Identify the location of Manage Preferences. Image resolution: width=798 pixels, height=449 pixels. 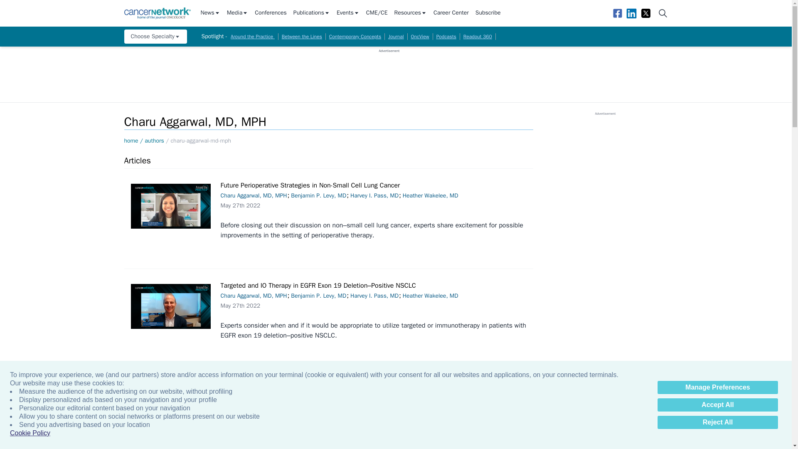
(717, 387).